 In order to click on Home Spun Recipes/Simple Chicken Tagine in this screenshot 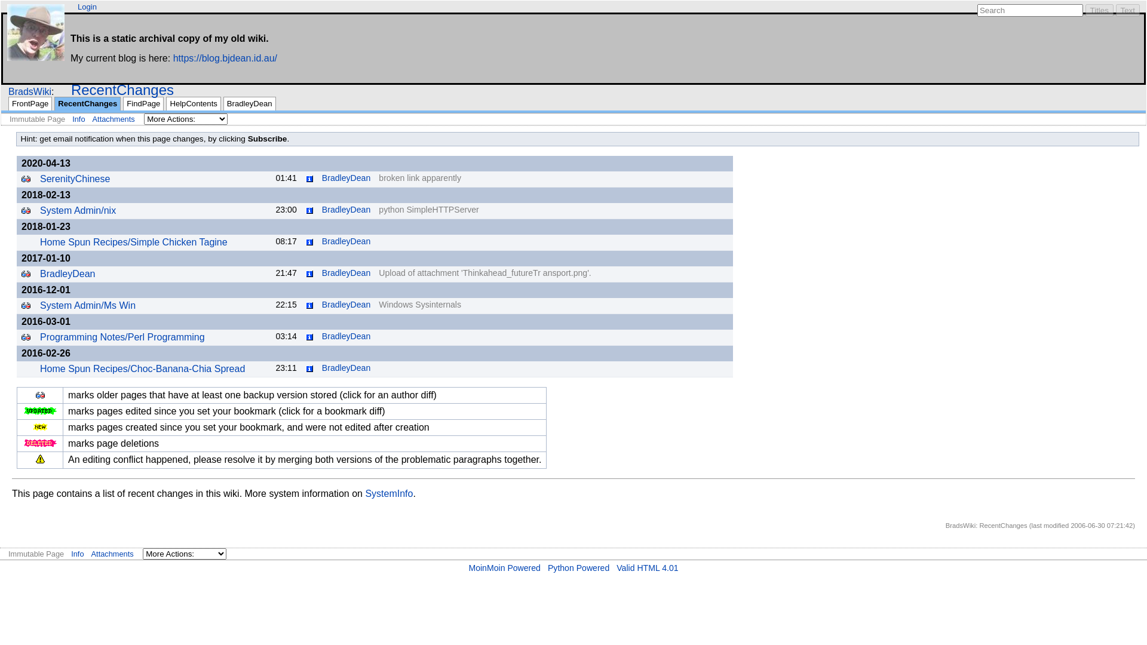, I will do `click(134, 242)`.